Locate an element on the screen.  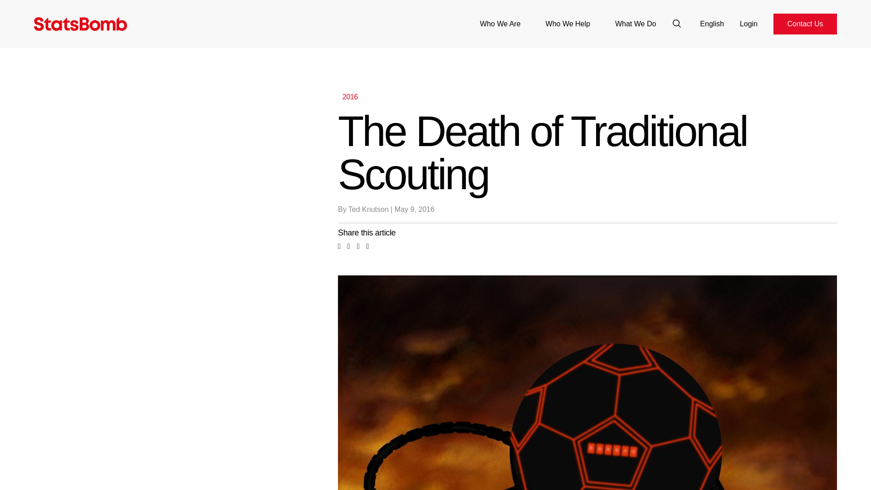
Who We Are is located at coordinates (500, 24).